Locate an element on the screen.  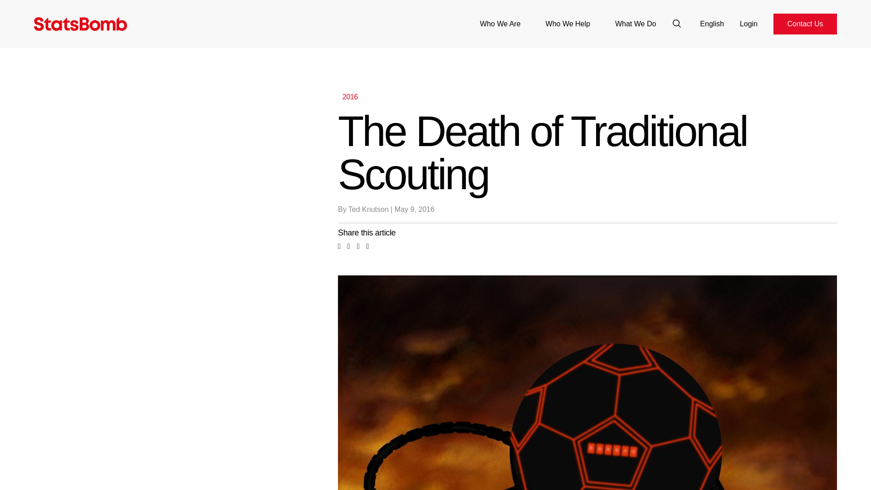
Who We Are is located at coordinates (500, 24).